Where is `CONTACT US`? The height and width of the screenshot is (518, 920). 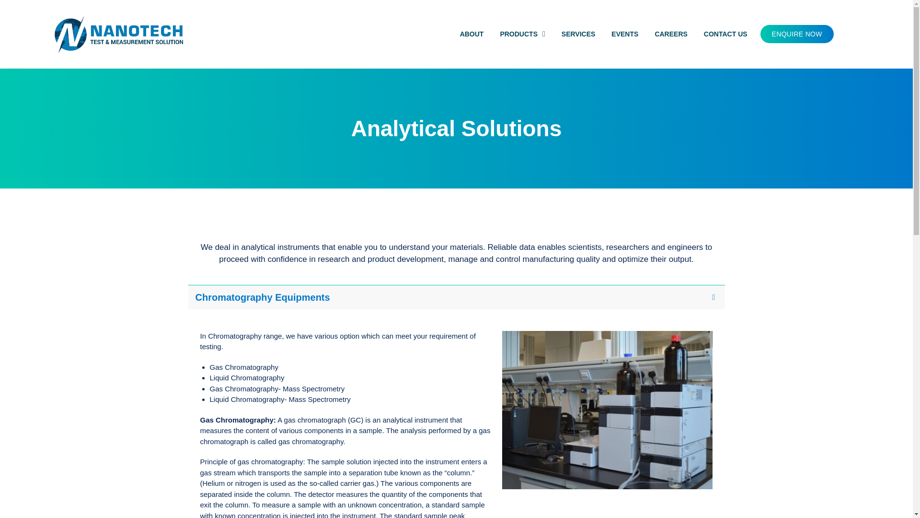 CONTACT US is located at coordinates (725, 35).